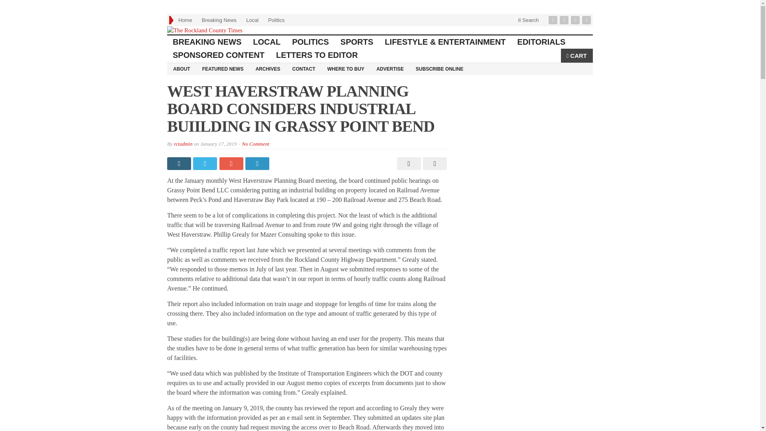 This screenshot has height=431, width=766. I want to click on Breaking News, so click(219, 20).